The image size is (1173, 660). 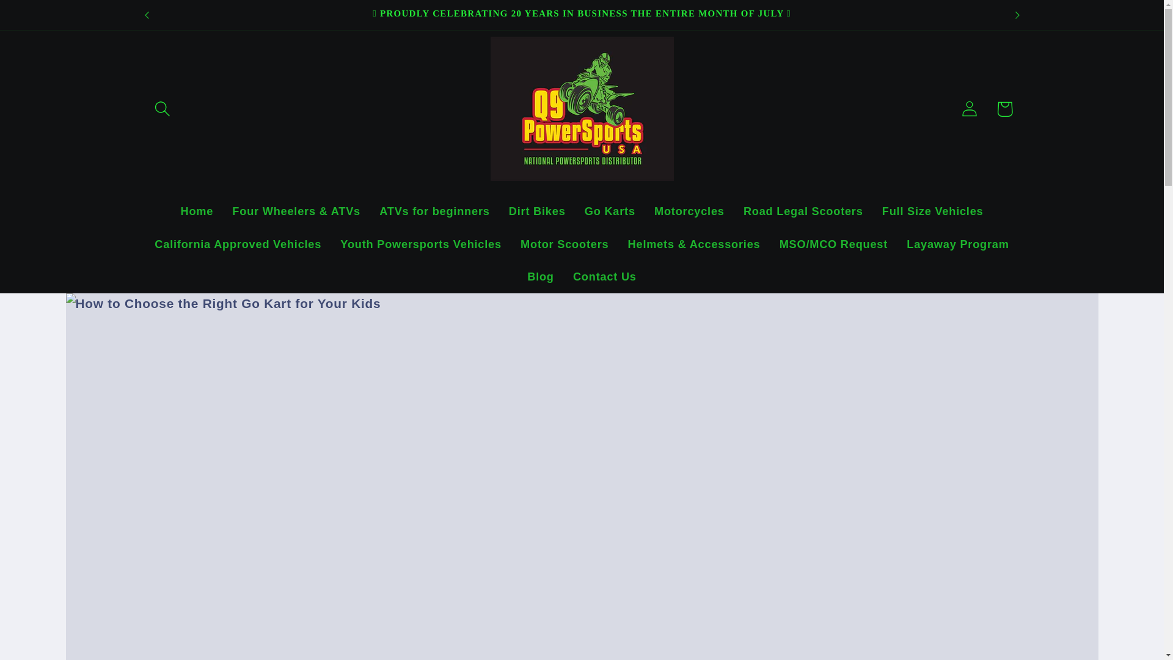 I want to click on ATVs for beginners, so click(x=435, y=211).